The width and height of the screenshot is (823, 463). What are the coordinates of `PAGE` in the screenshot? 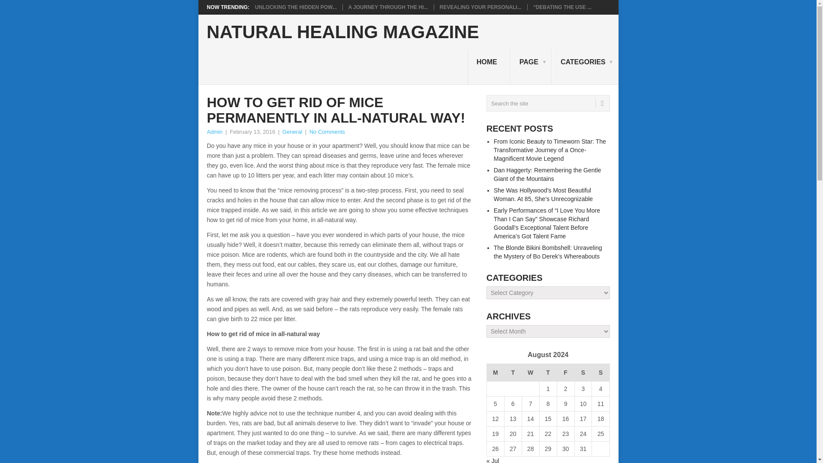 It's located at (531, 67).